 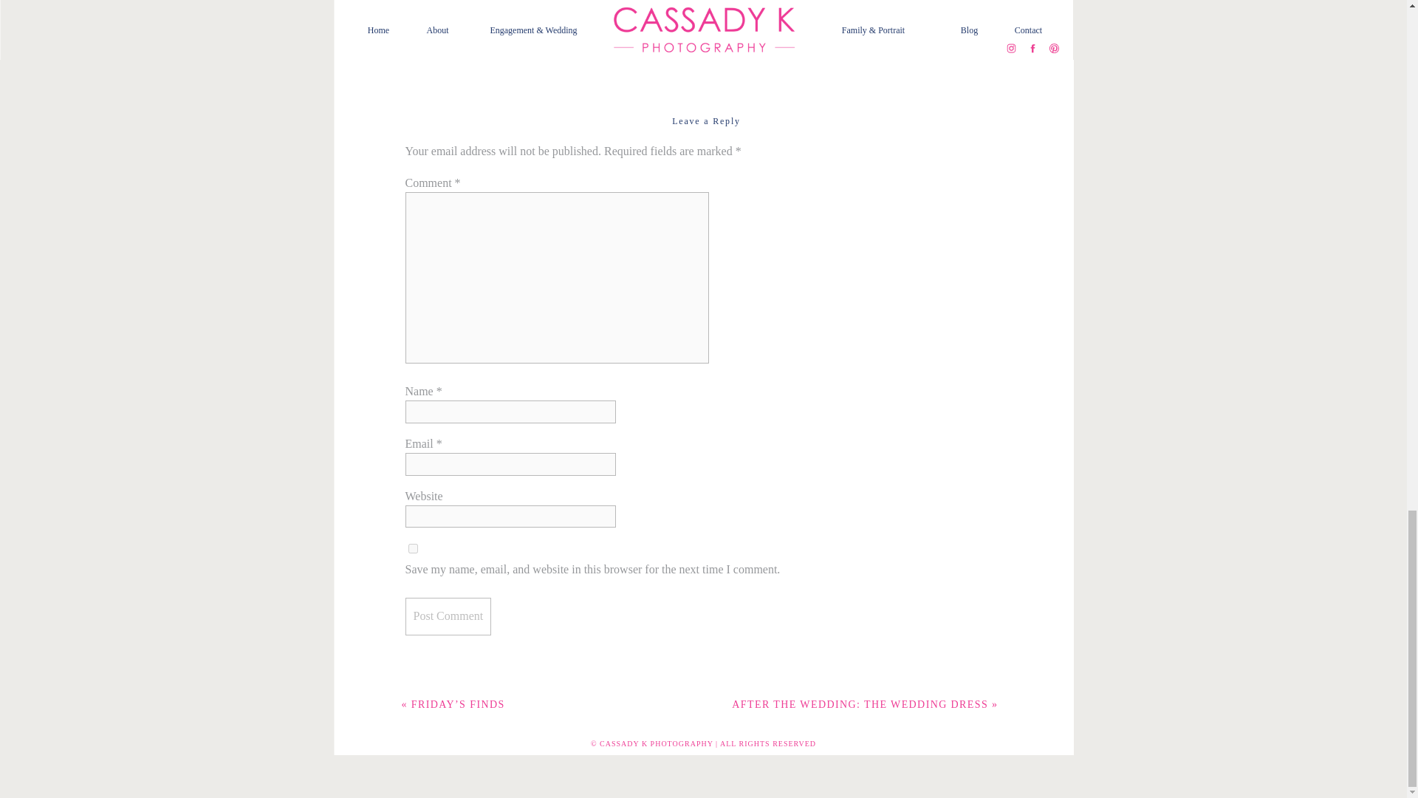 What do you see at coordinates (860, 705) in the screenshot?
I see `AFTER THE WEDDING: THE WEDDING DRESS` at bounding box center [860, 705].